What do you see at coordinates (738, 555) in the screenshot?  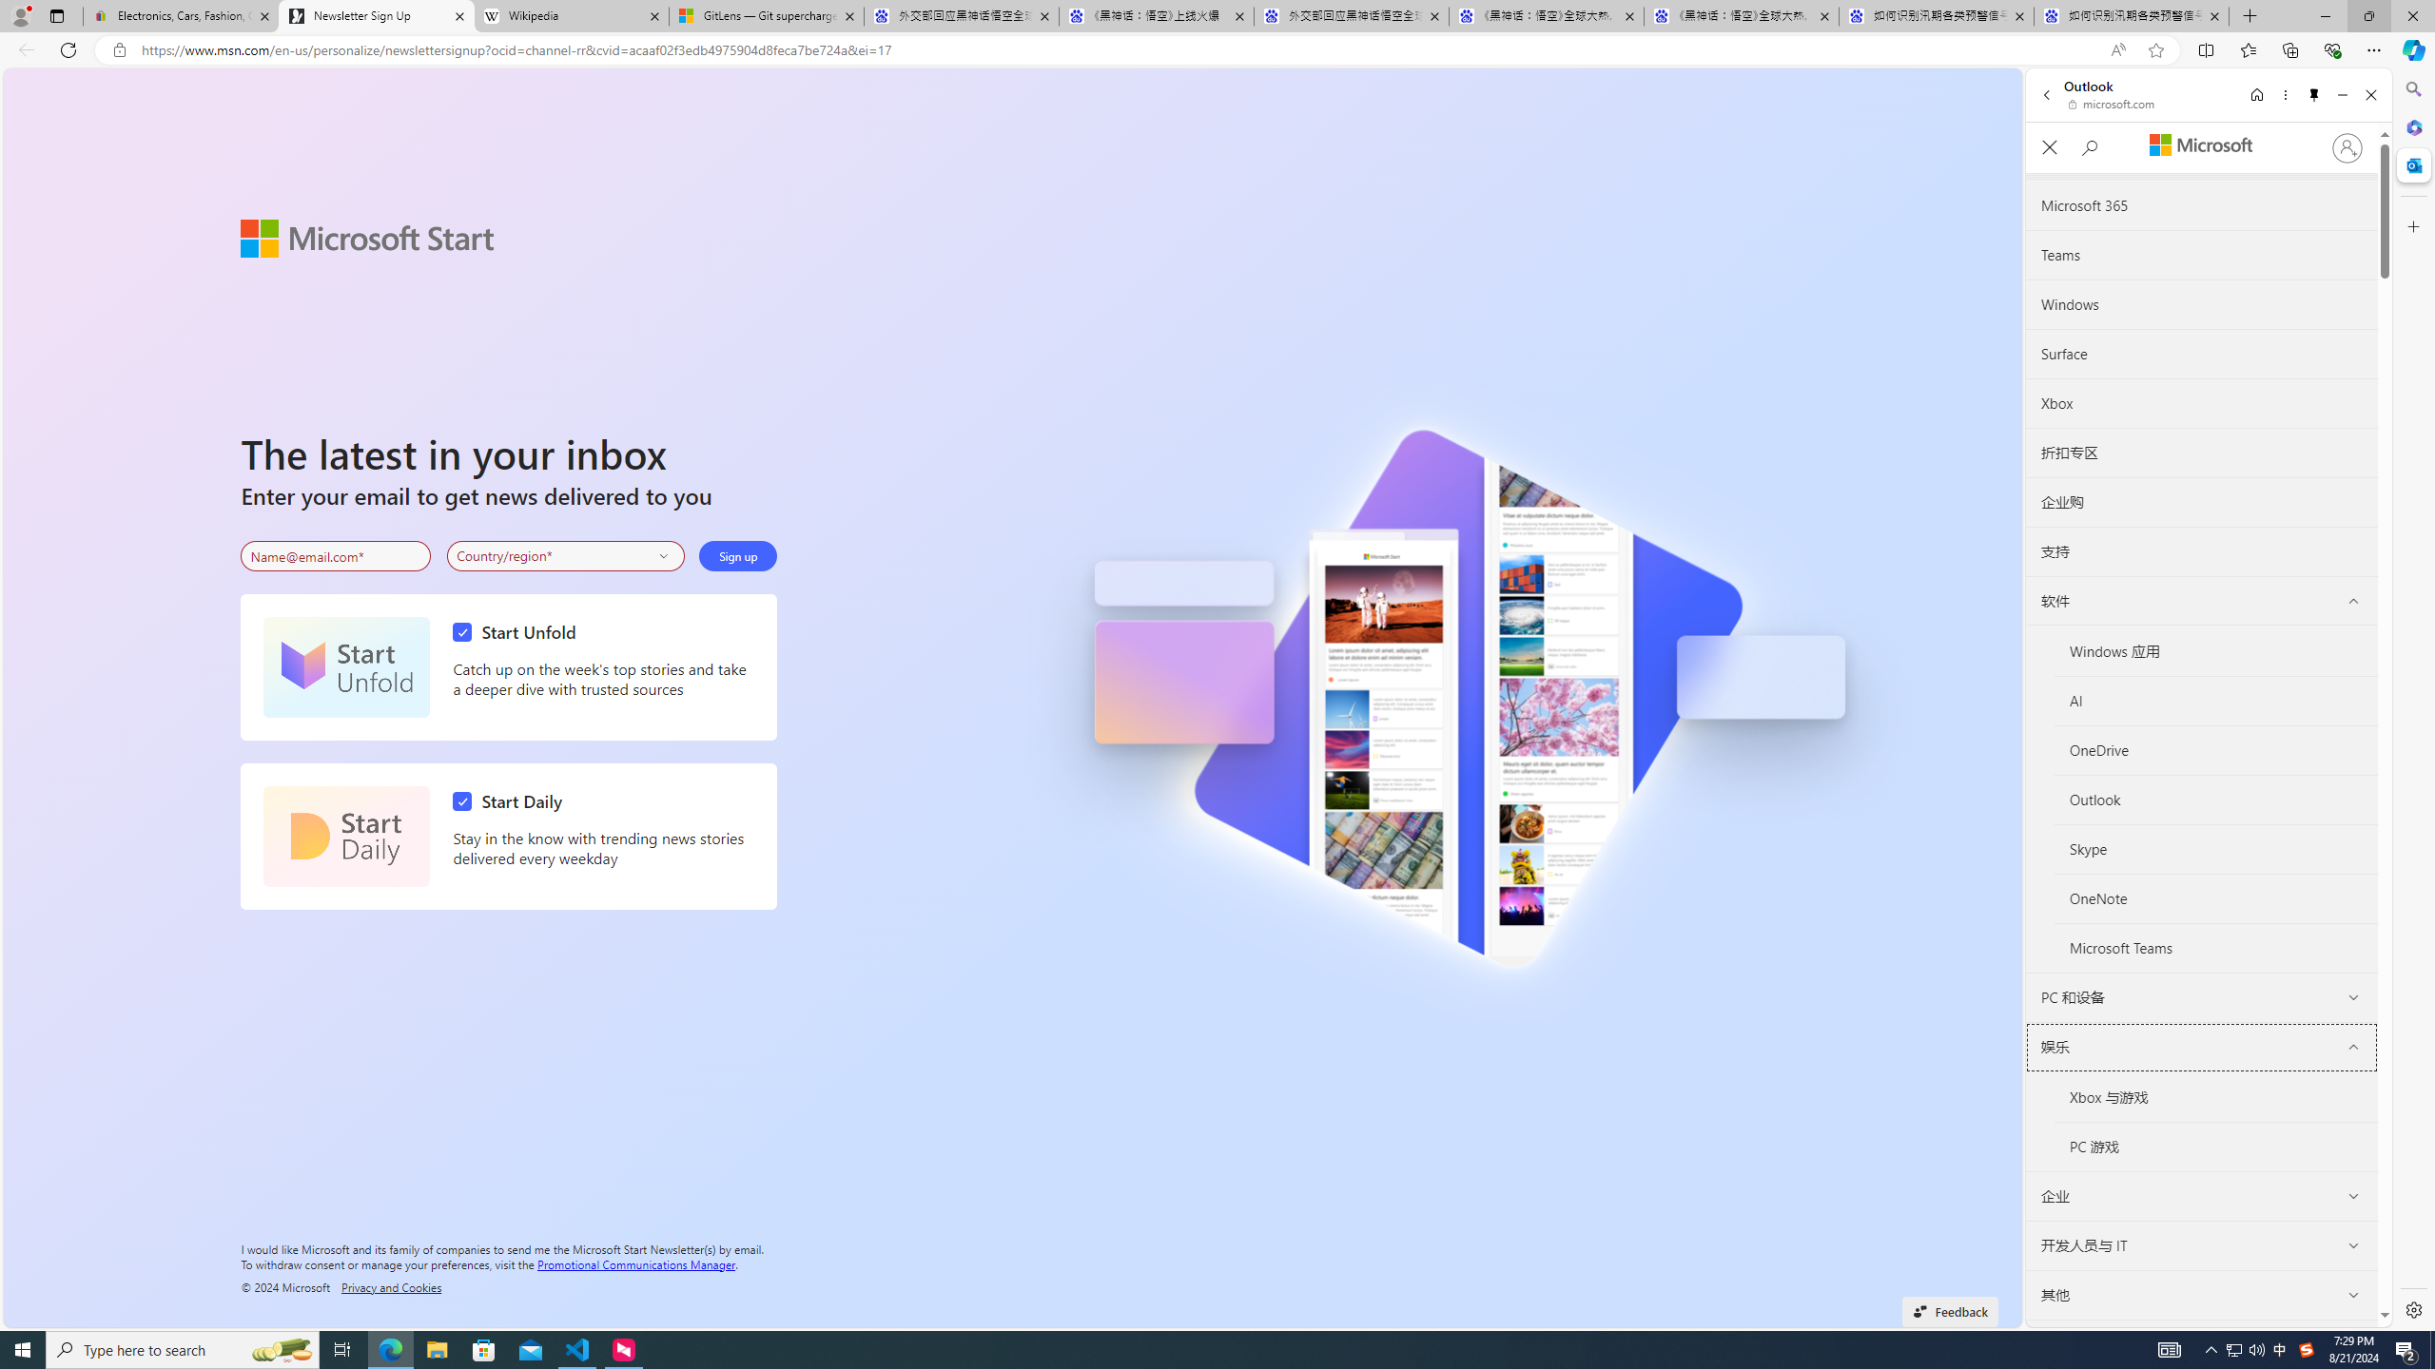 I see `Sign up` at bounding box center [738, 555].